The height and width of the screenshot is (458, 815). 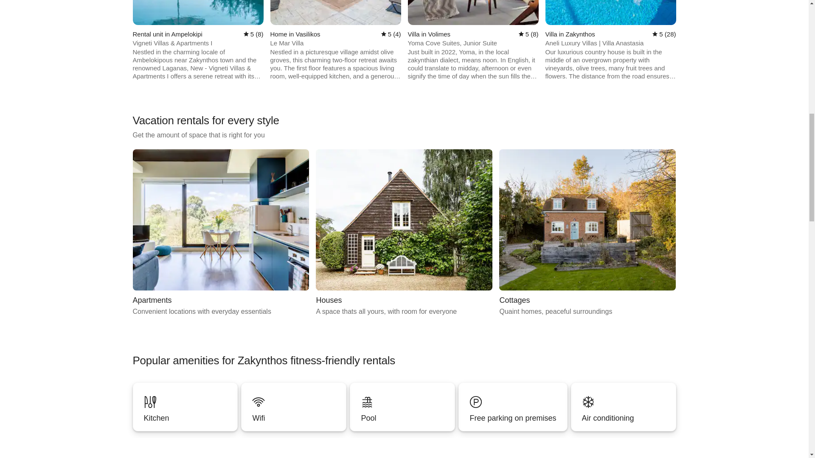 What do you see at coordinates (402, 407) in the screenshot?
I see `Free parking on premises` at bounding box center [402, 407].